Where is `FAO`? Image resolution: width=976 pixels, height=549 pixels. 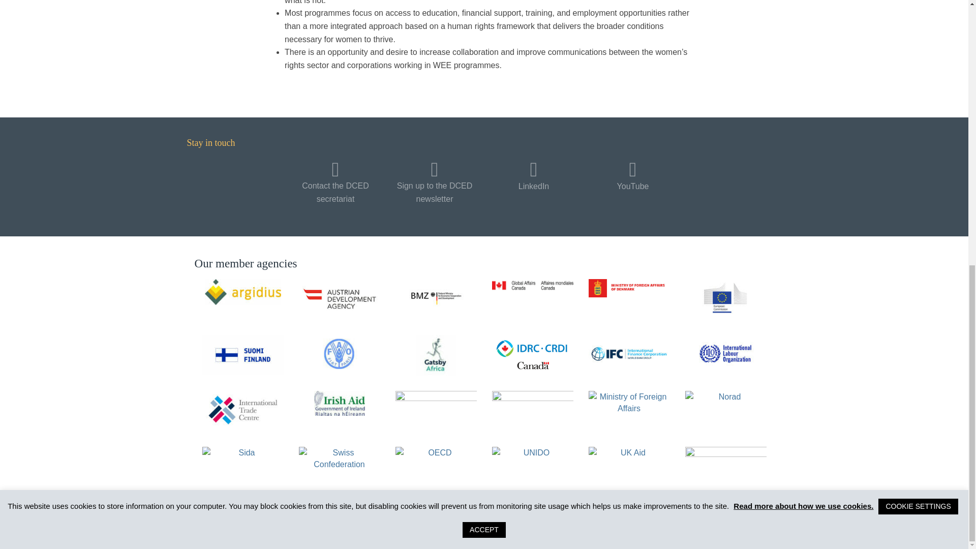 FAO is located at coordinates (340, 354).